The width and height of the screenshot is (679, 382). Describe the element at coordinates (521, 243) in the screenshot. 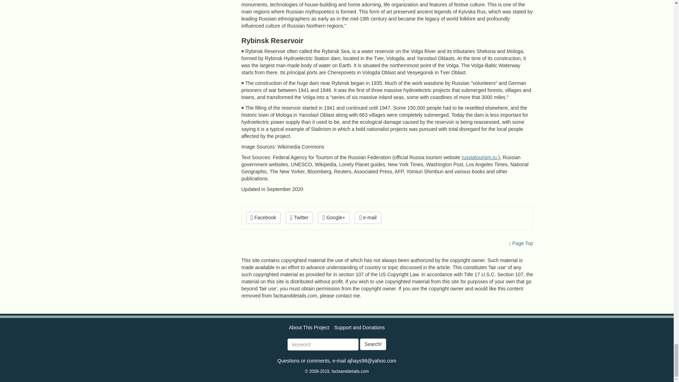

I see ` Page Top` at that location.